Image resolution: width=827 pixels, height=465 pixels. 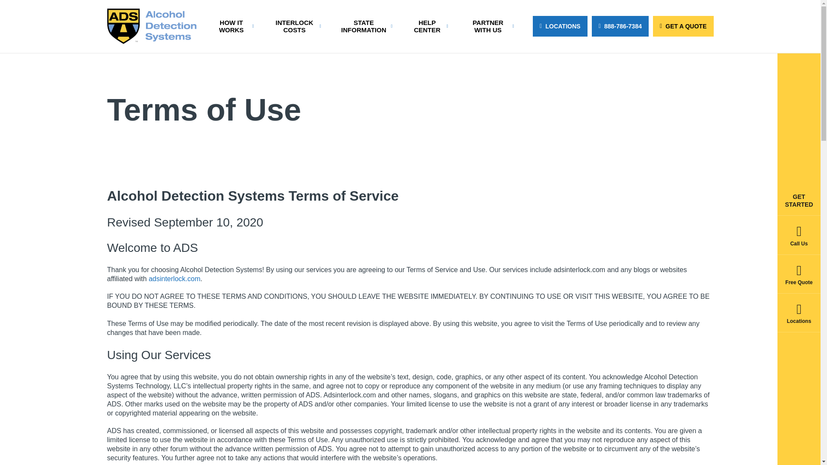 I want to click on 888-786-7384, so click(x=620, y=26).